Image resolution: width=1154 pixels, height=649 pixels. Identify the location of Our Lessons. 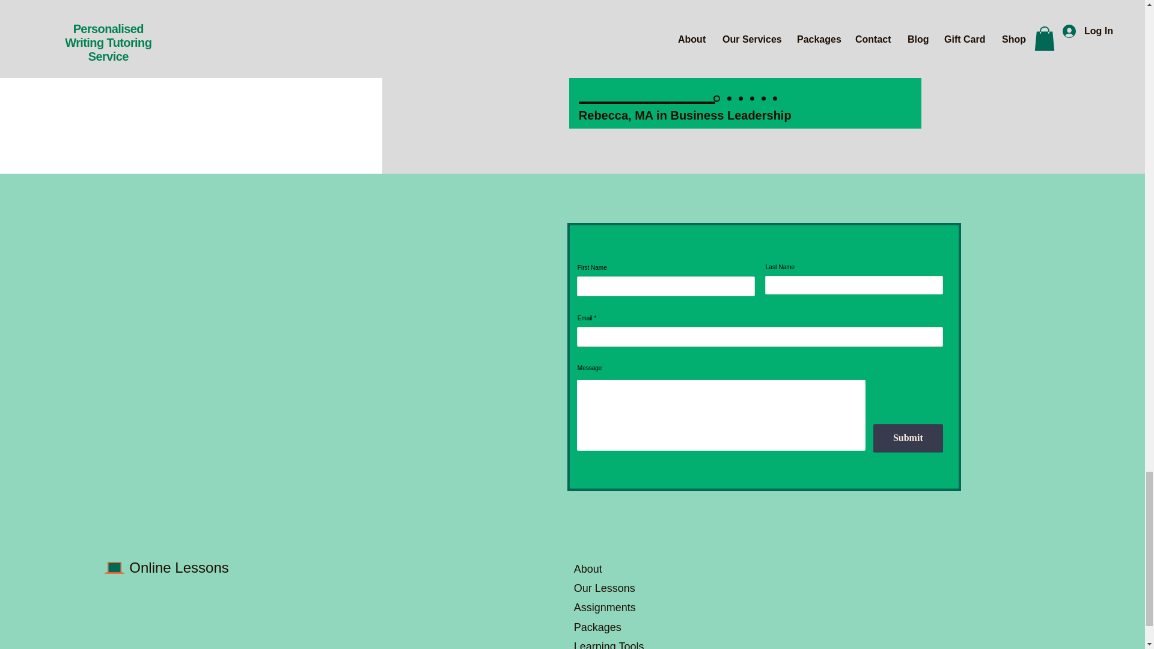
(605, 588).